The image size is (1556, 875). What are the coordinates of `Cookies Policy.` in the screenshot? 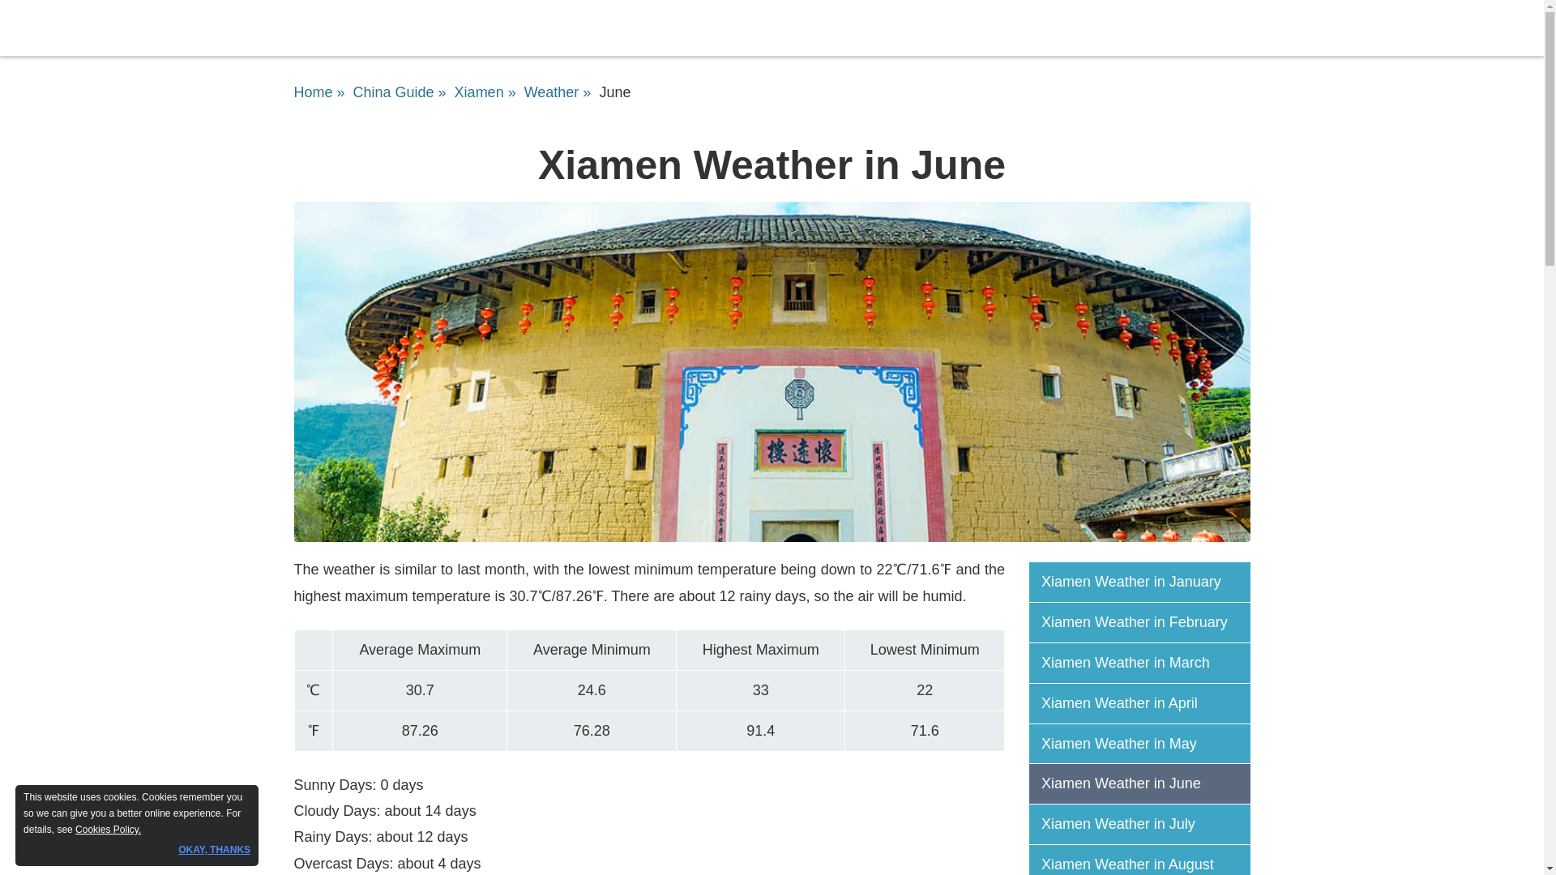 It's located at (108, 830).